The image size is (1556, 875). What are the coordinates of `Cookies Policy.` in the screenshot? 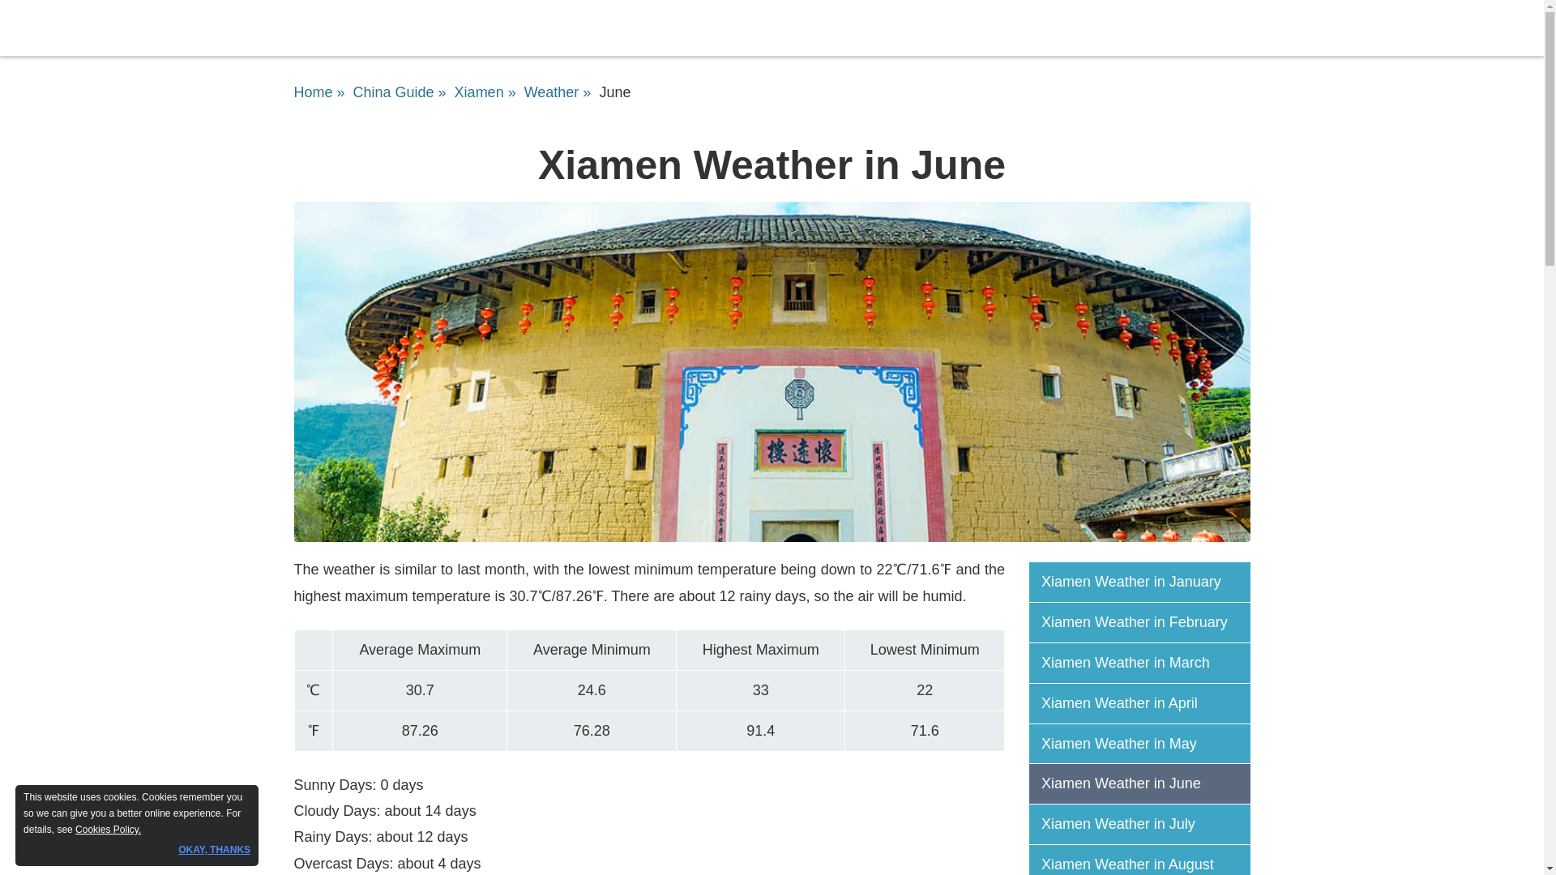 It's located at (108, 830).